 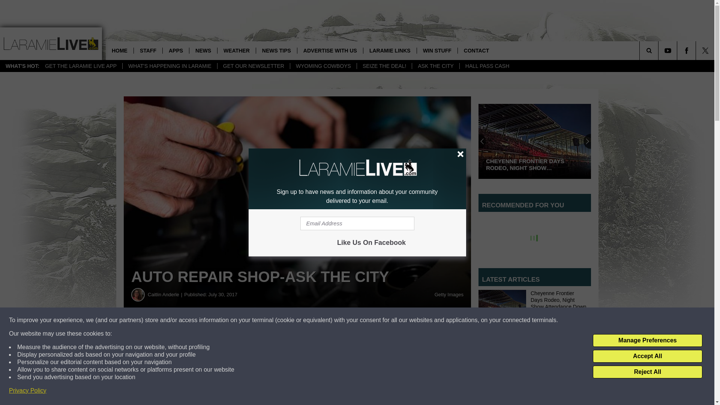 I want to click on Accept All, so click(x=647, y=356).